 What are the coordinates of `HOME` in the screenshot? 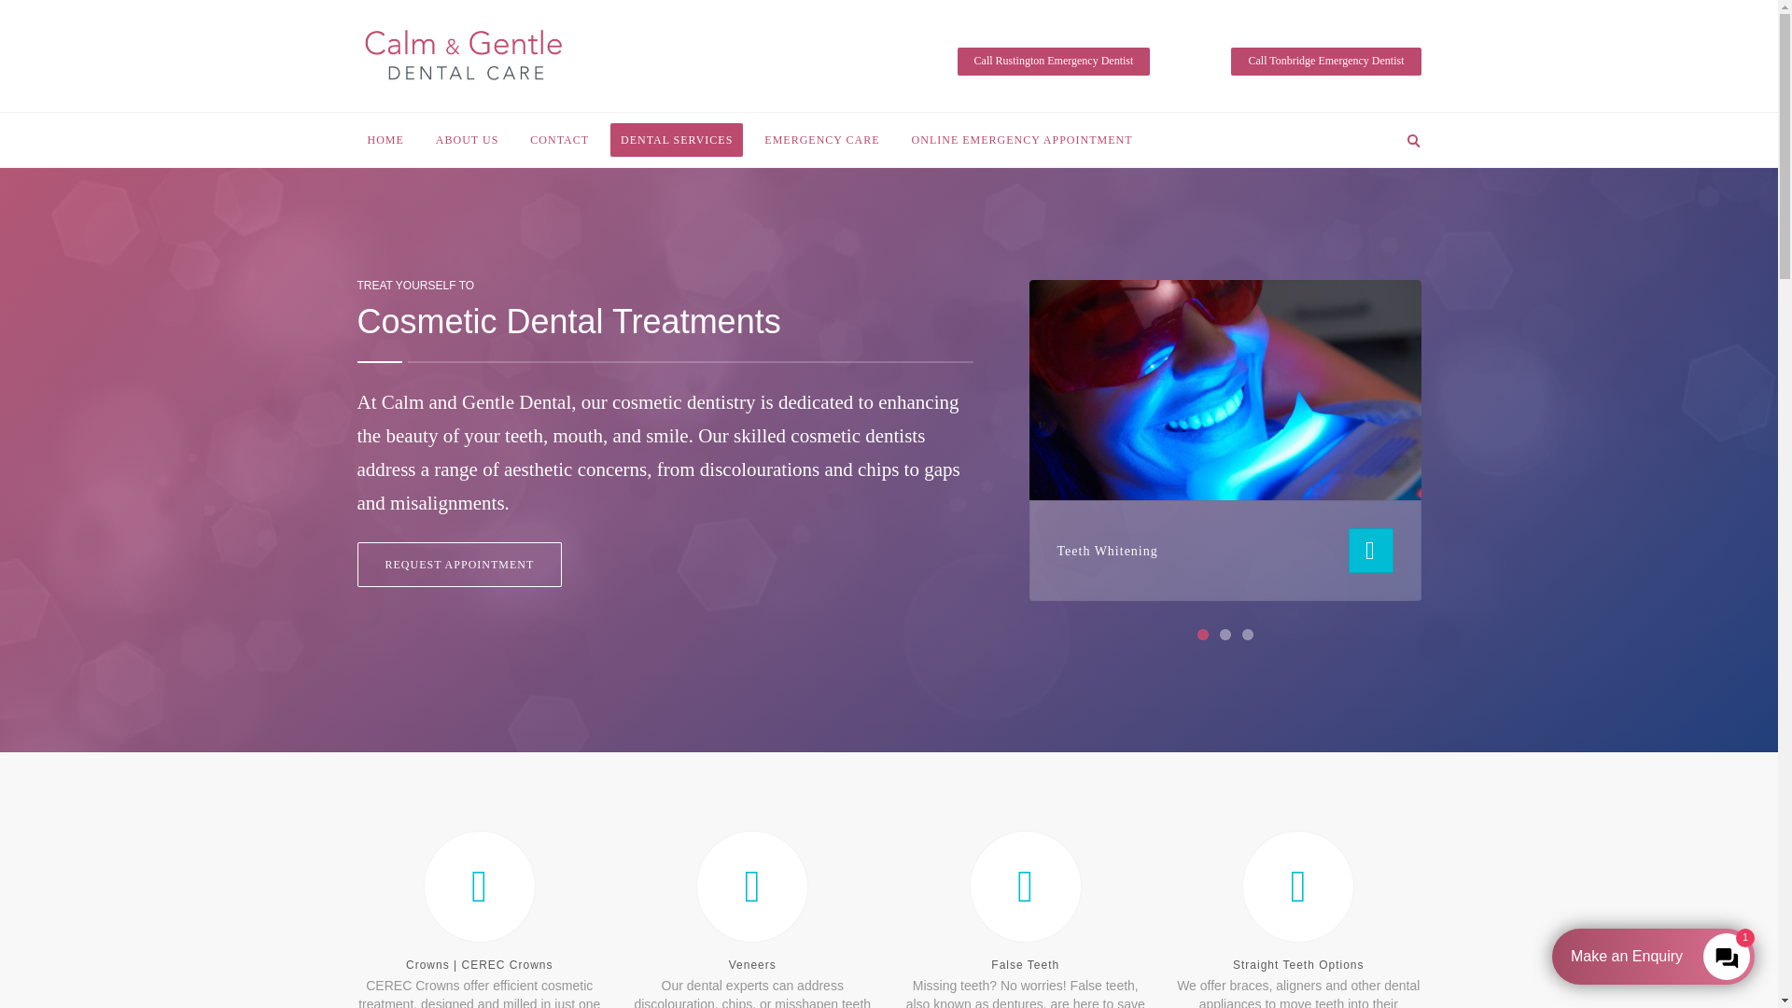 It's located at (385, 140).